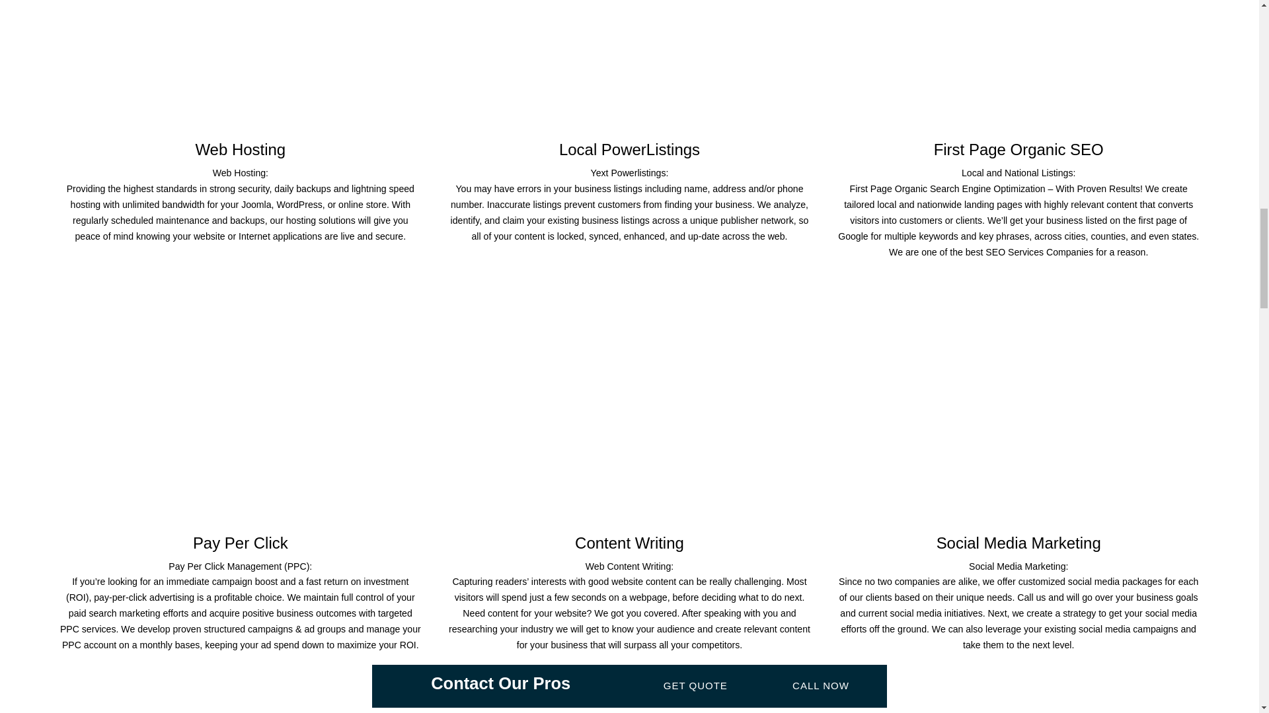 The image size is (1269, 713). What do you see at coordinates (1019, 566) in the screenshot?
I see `Social Media Marketing:` at bounding box center [1019, 566].